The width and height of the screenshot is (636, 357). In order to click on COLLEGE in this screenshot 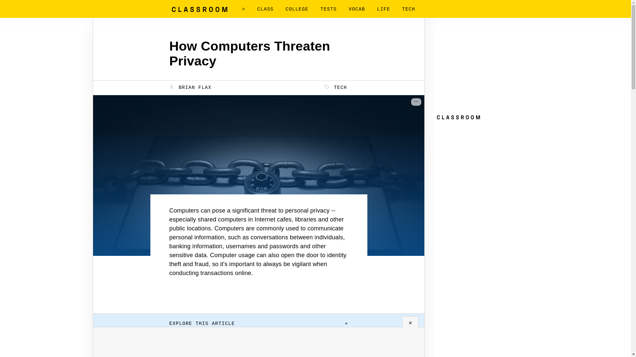, I will do `click(297, 9)`.